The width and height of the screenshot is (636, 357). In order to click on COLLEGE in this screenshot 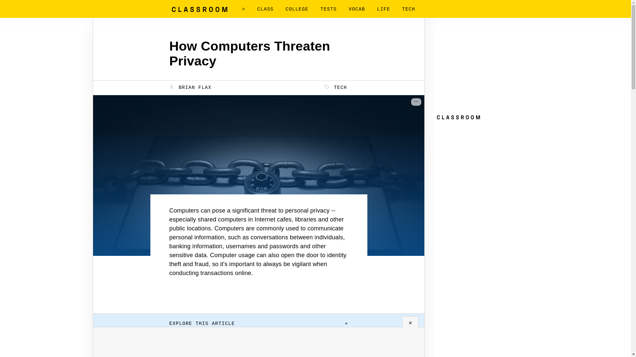, I will do `click(297, 9)`.